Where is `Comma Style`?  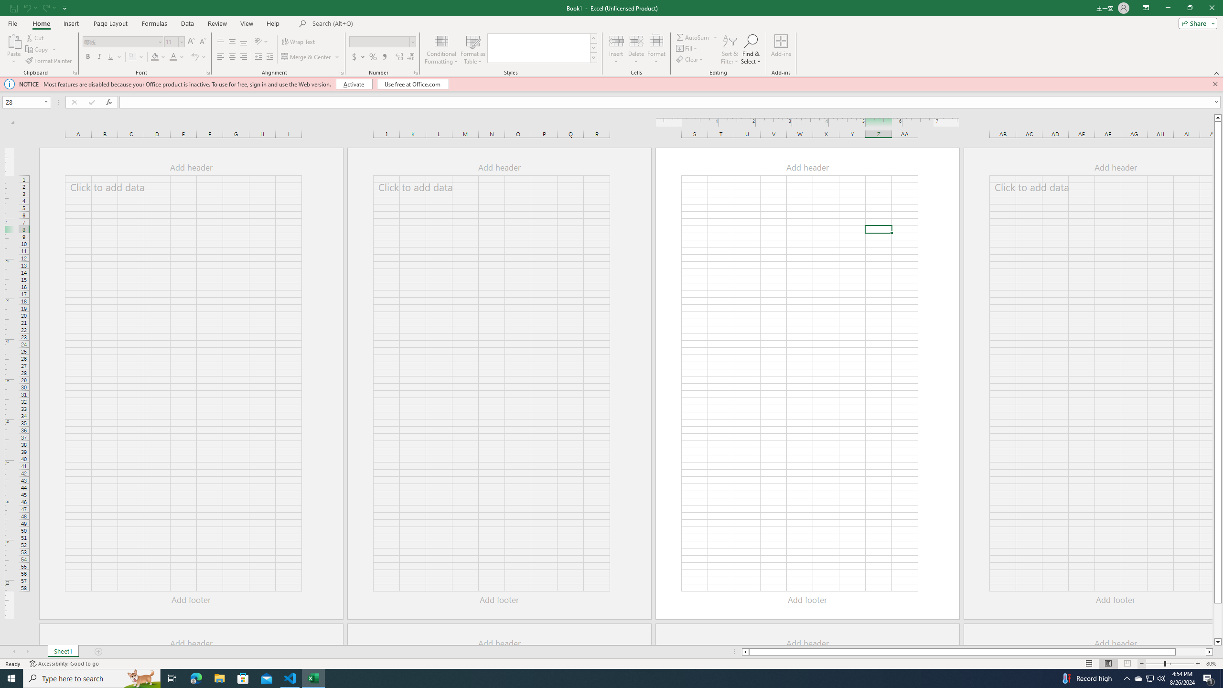
Comma Style is located at coordinates (384, 57).